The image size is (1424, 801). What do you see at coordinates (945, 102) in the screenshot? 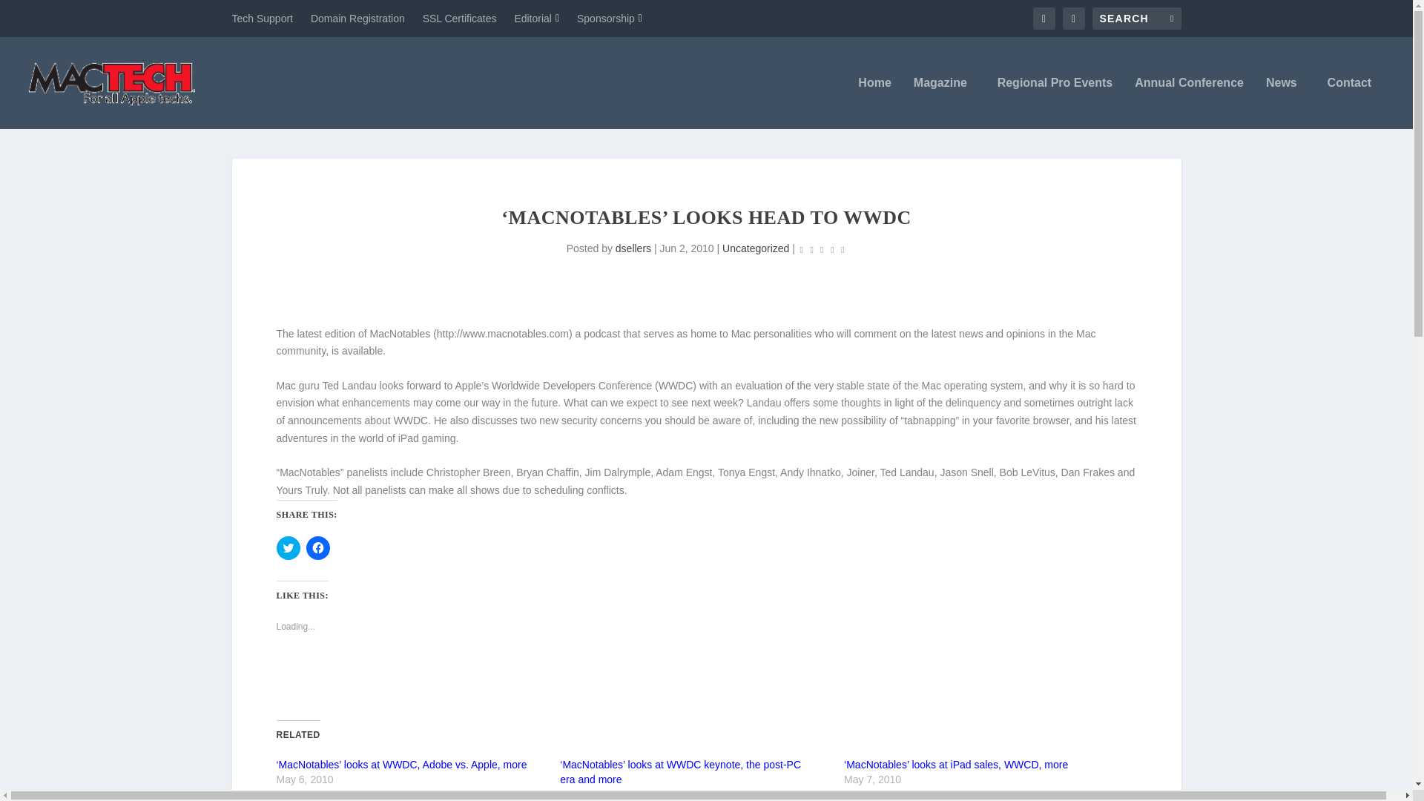
I see `Magazine` at bounding box center [945, 102].